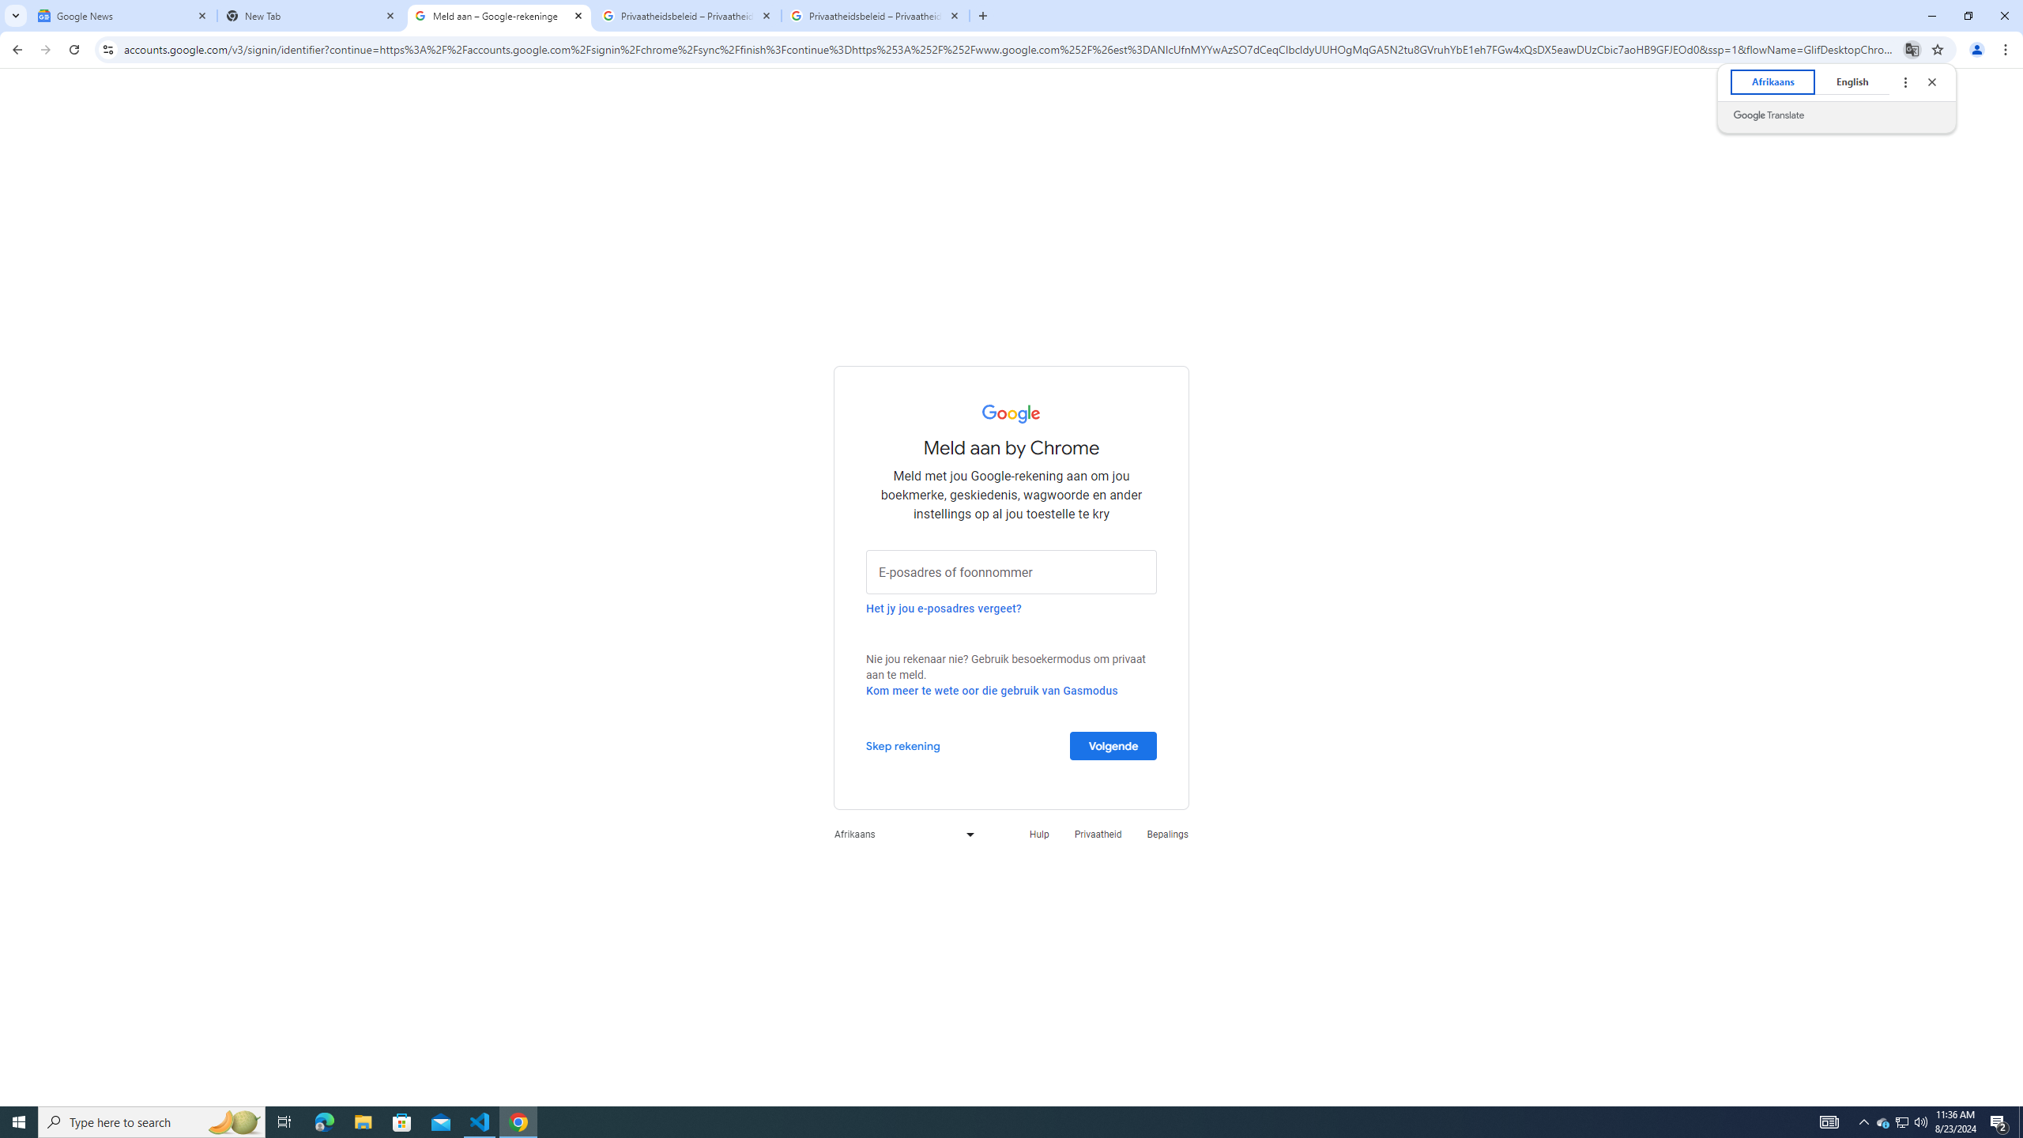 The height and width of the screenshot is (1138, 2023). I want to click on User Promoted Notification Area, so click(903, 744).